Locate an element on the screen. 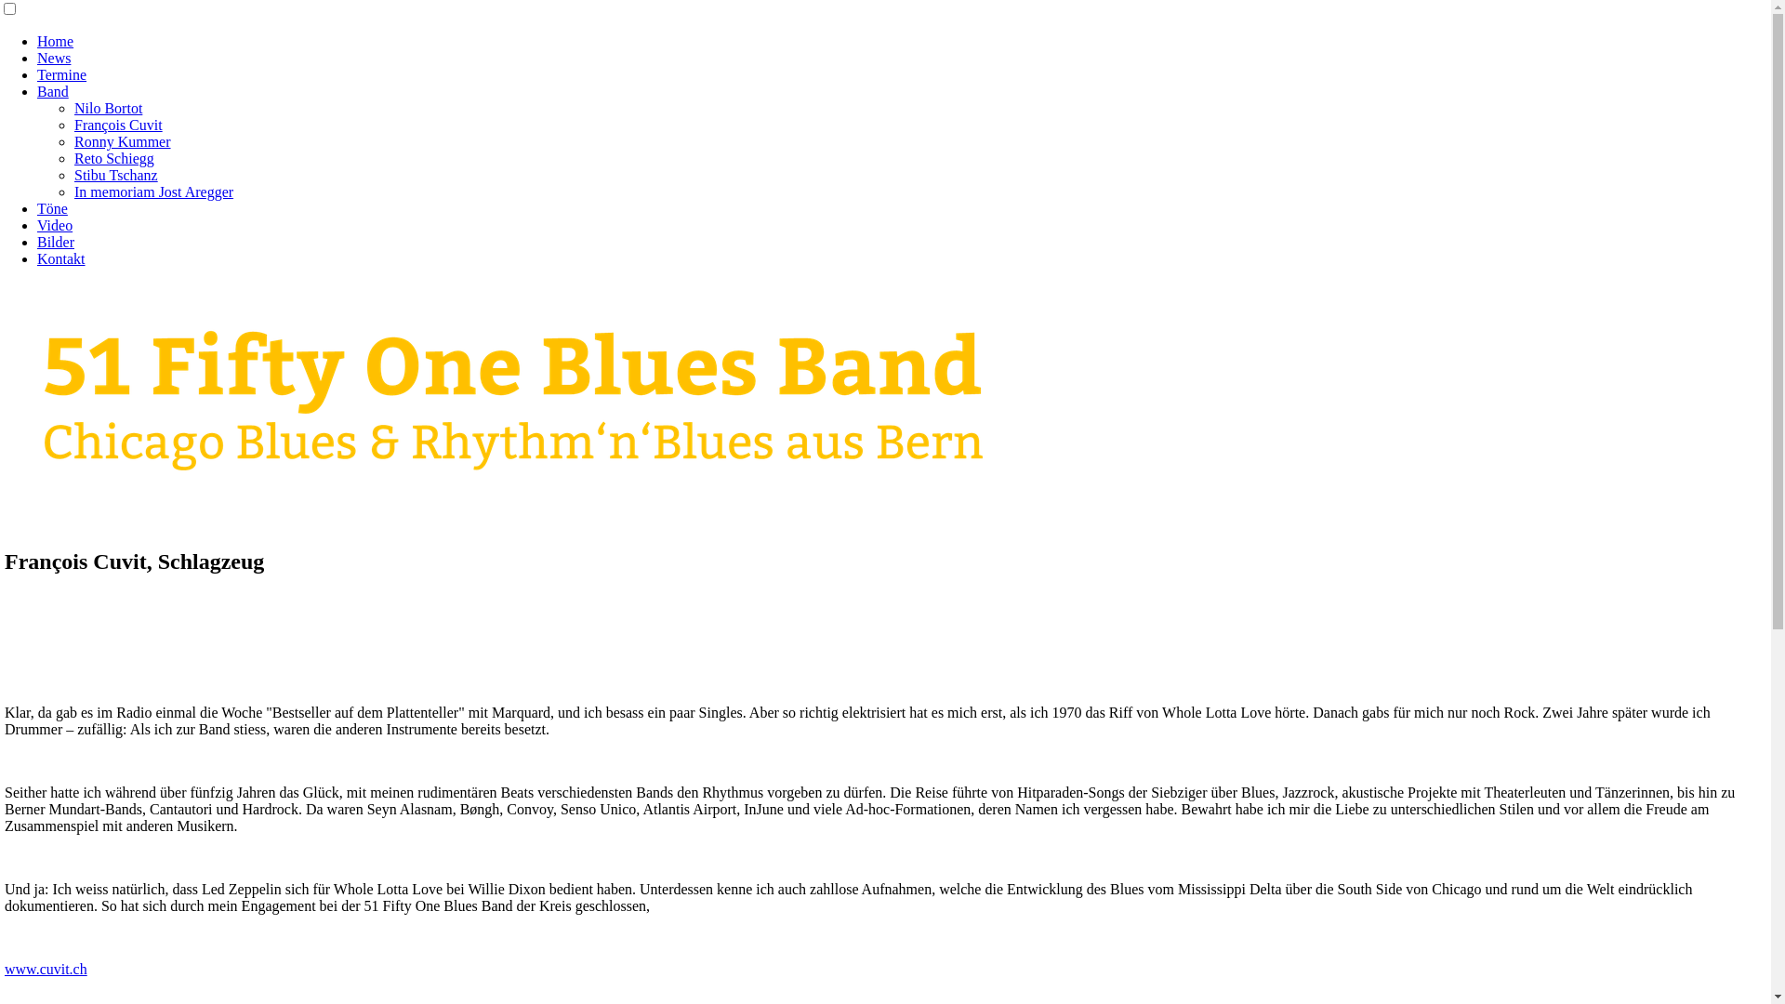 The image size is (1785, 1004). Reto Schiegg is located at coordinates (114, 158).